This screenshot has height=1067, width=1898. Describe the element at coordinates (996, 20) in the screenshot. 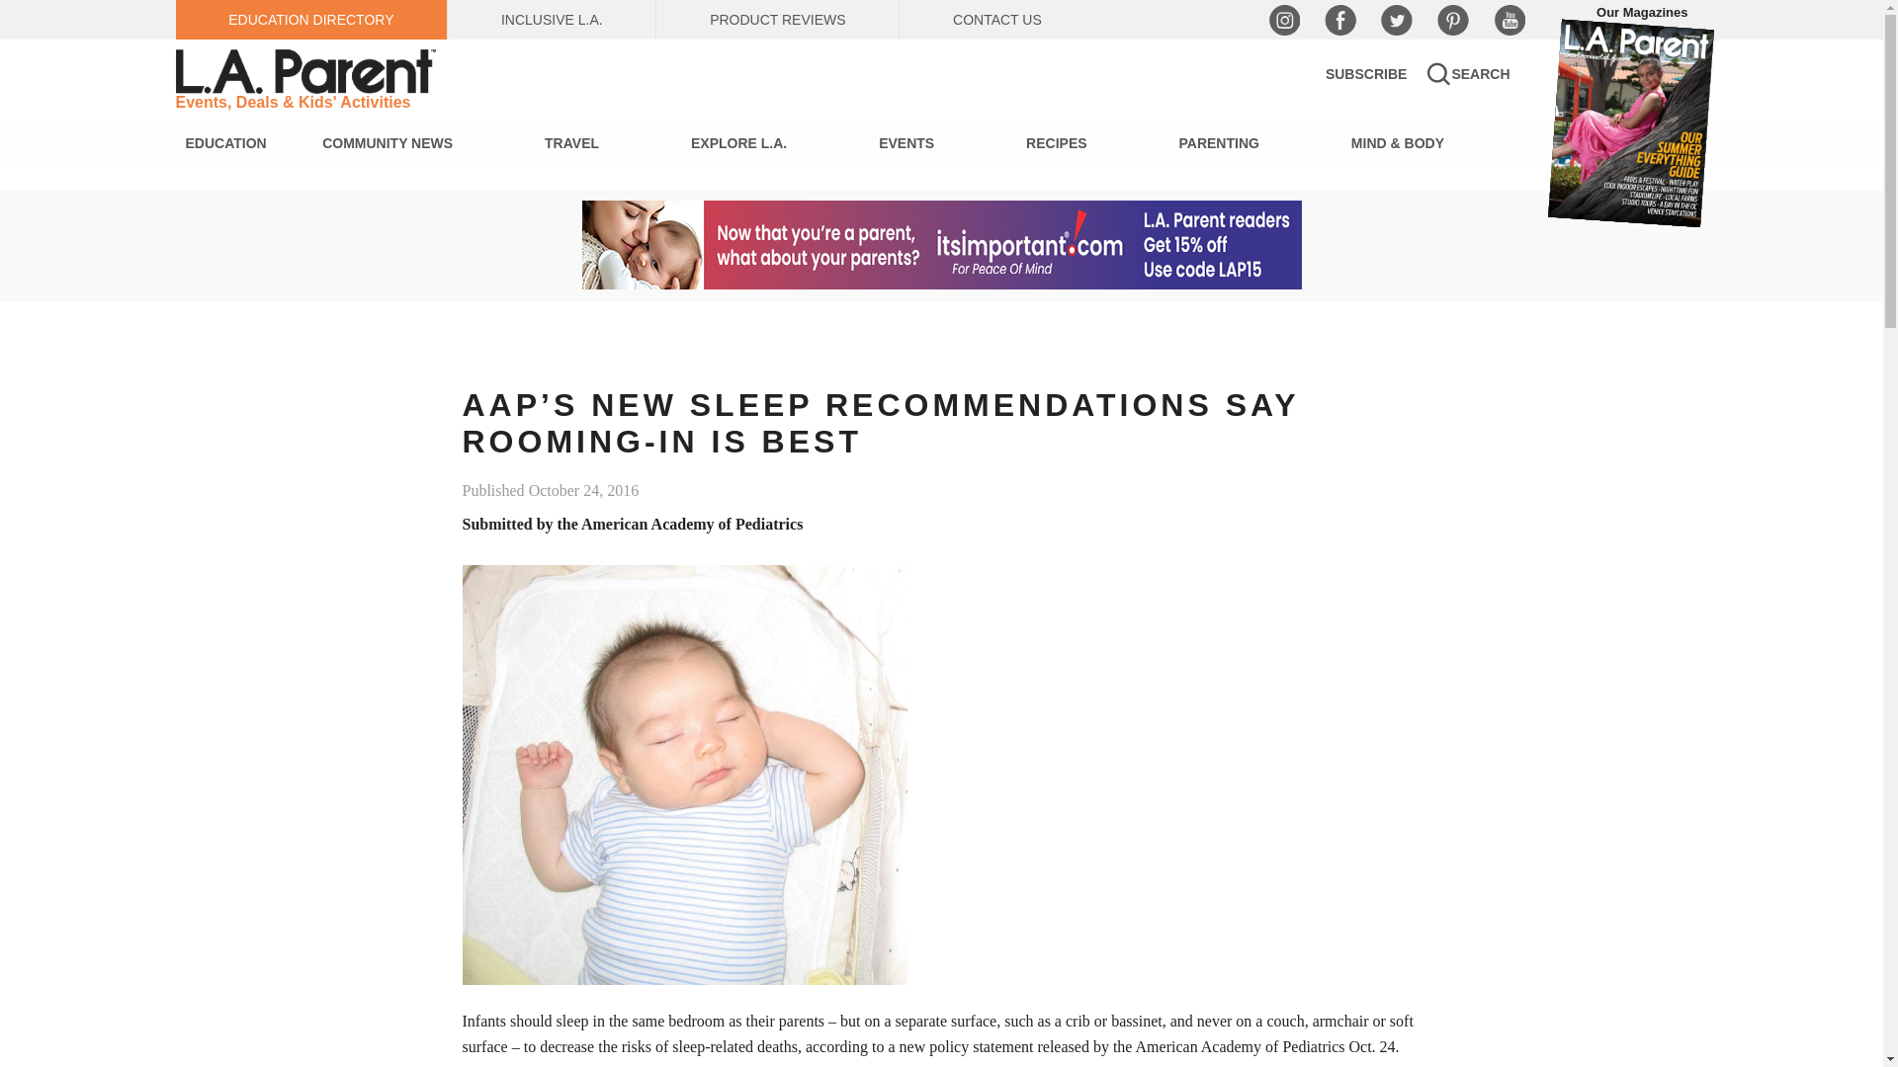

I see `CONTACT US` at that location.